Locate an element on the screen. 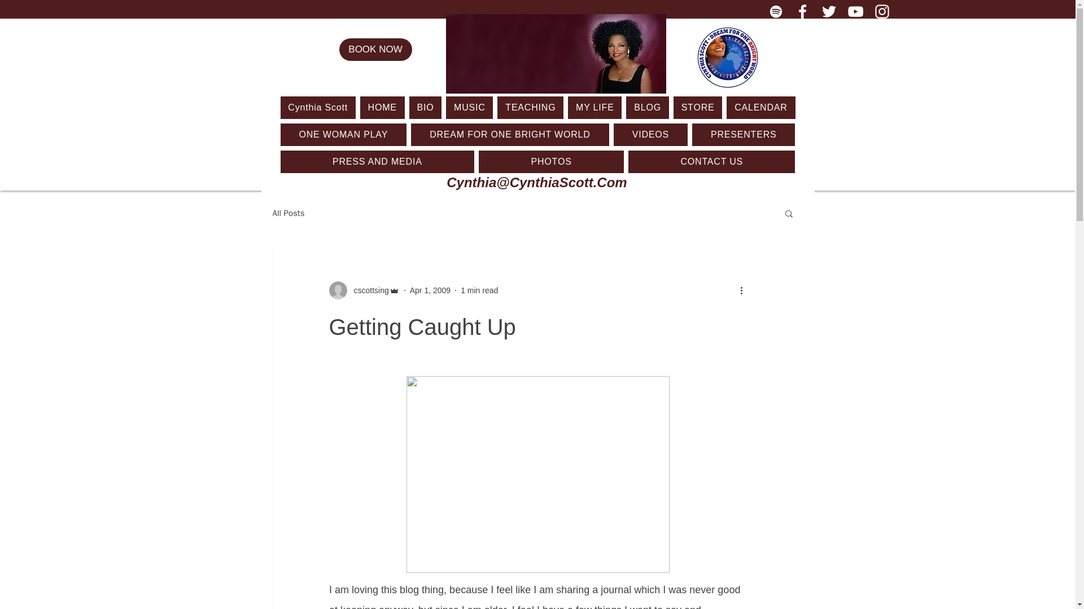 Image resolution: width=1084 pixels, height=609 pixels. PRESS AND MEDIA is located at coordinates (377, 161).